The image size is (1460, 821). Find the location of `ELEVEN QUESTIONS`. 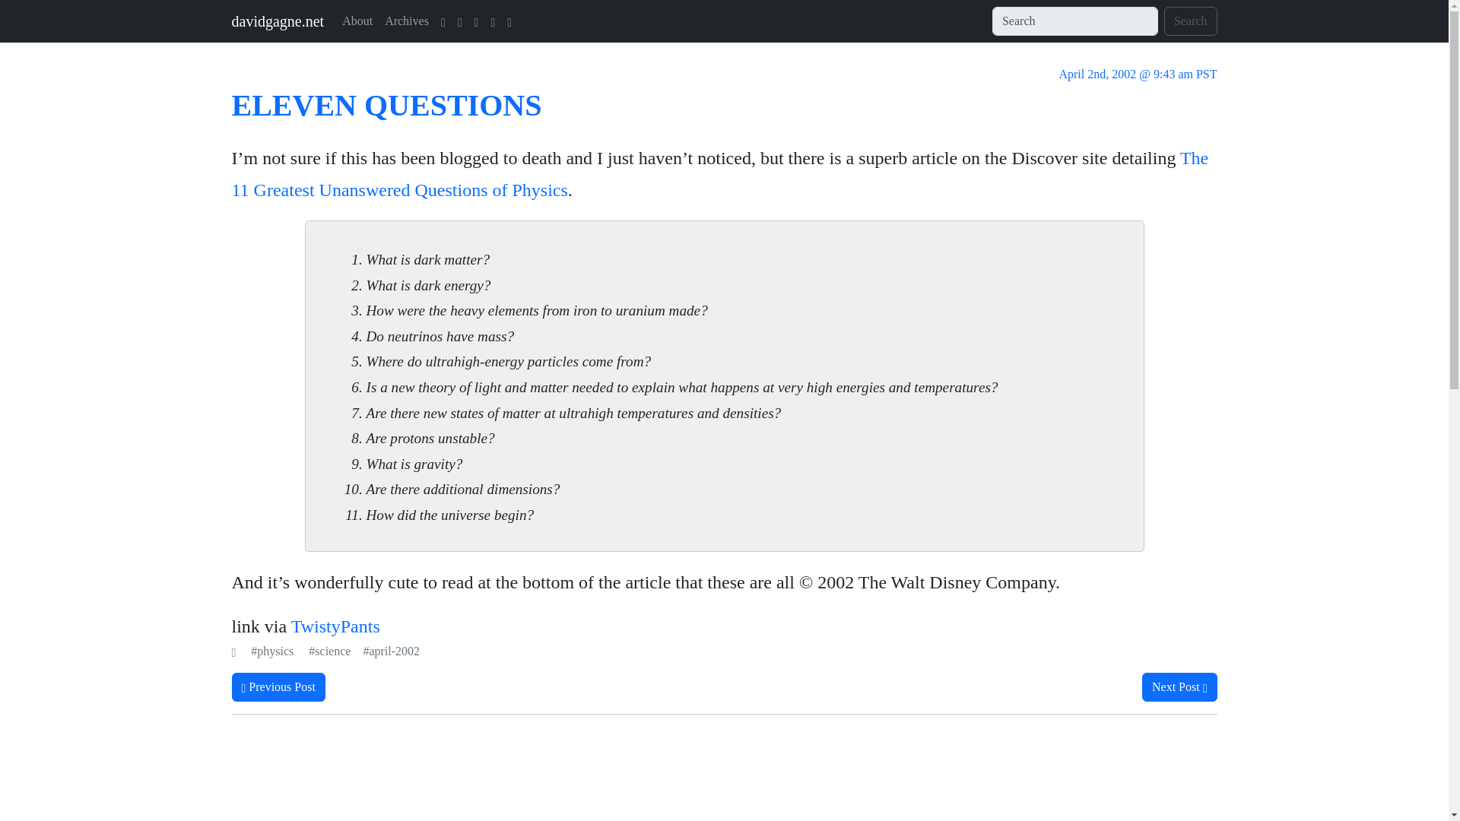

ELEVEN QUESTIONS is located at coordinates (386, 105).